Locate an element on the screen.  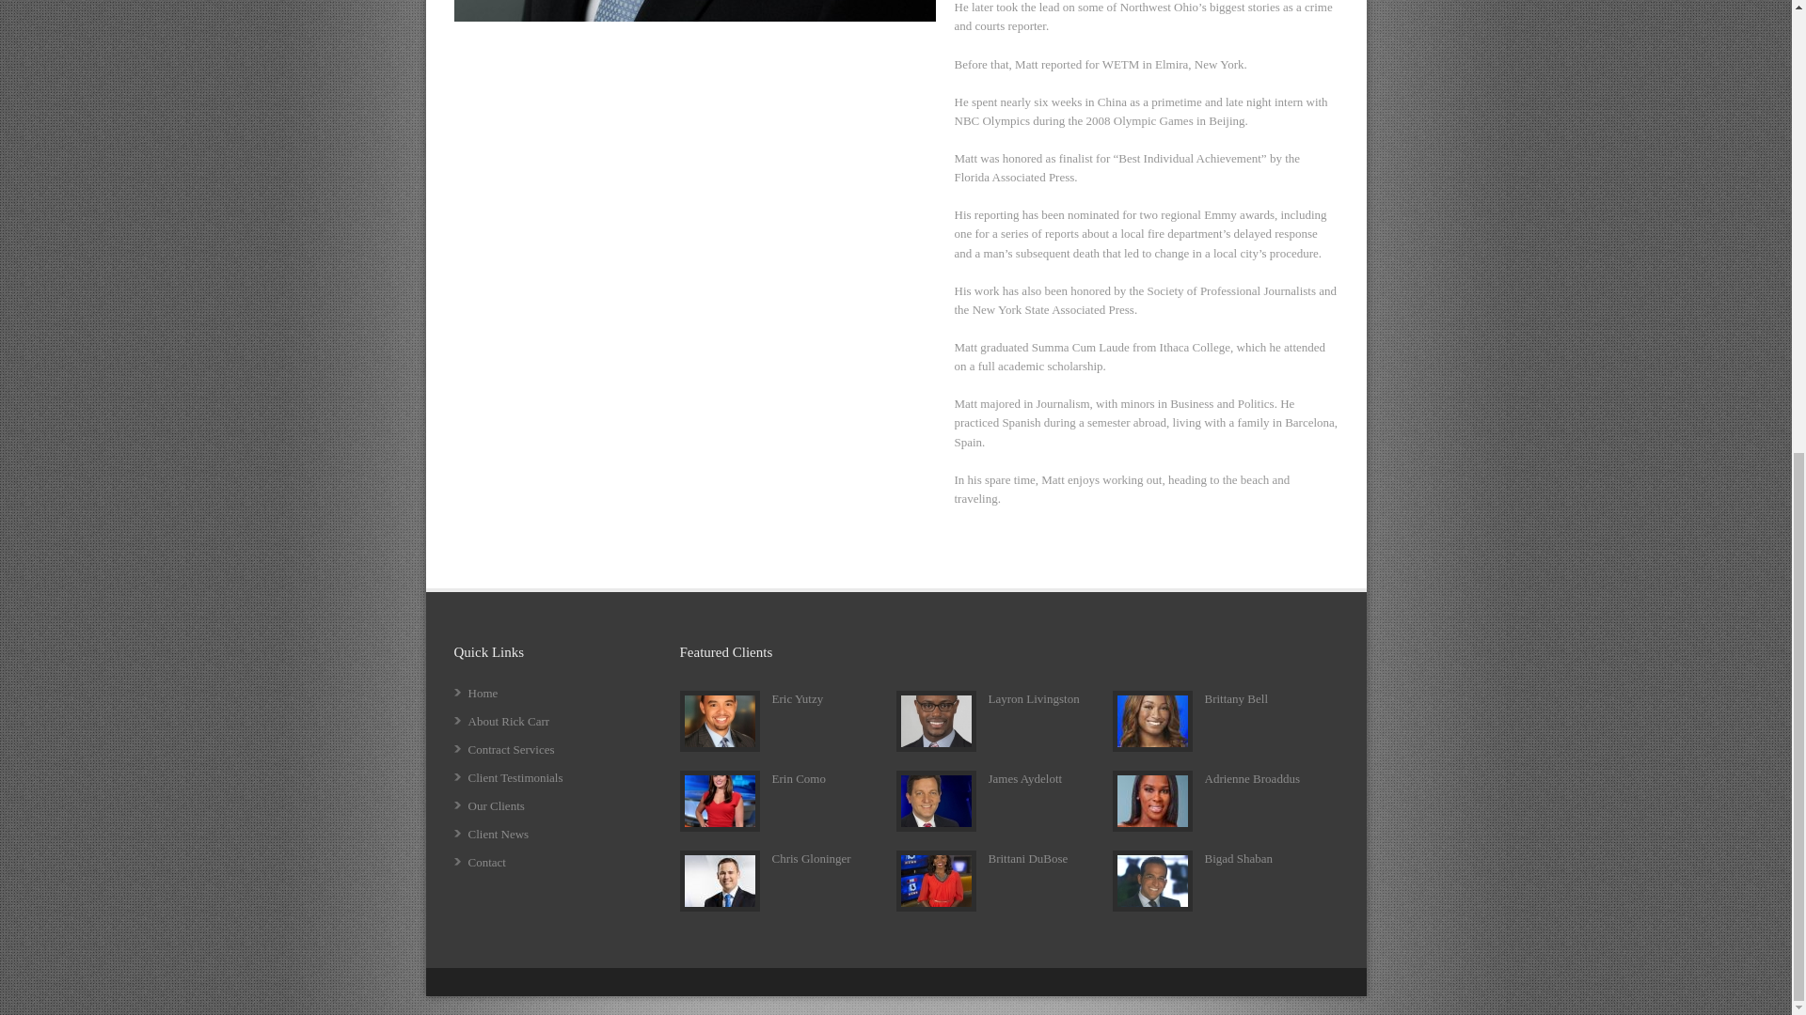
Adrienne Broaddus is located at coordinates (1251, 778).